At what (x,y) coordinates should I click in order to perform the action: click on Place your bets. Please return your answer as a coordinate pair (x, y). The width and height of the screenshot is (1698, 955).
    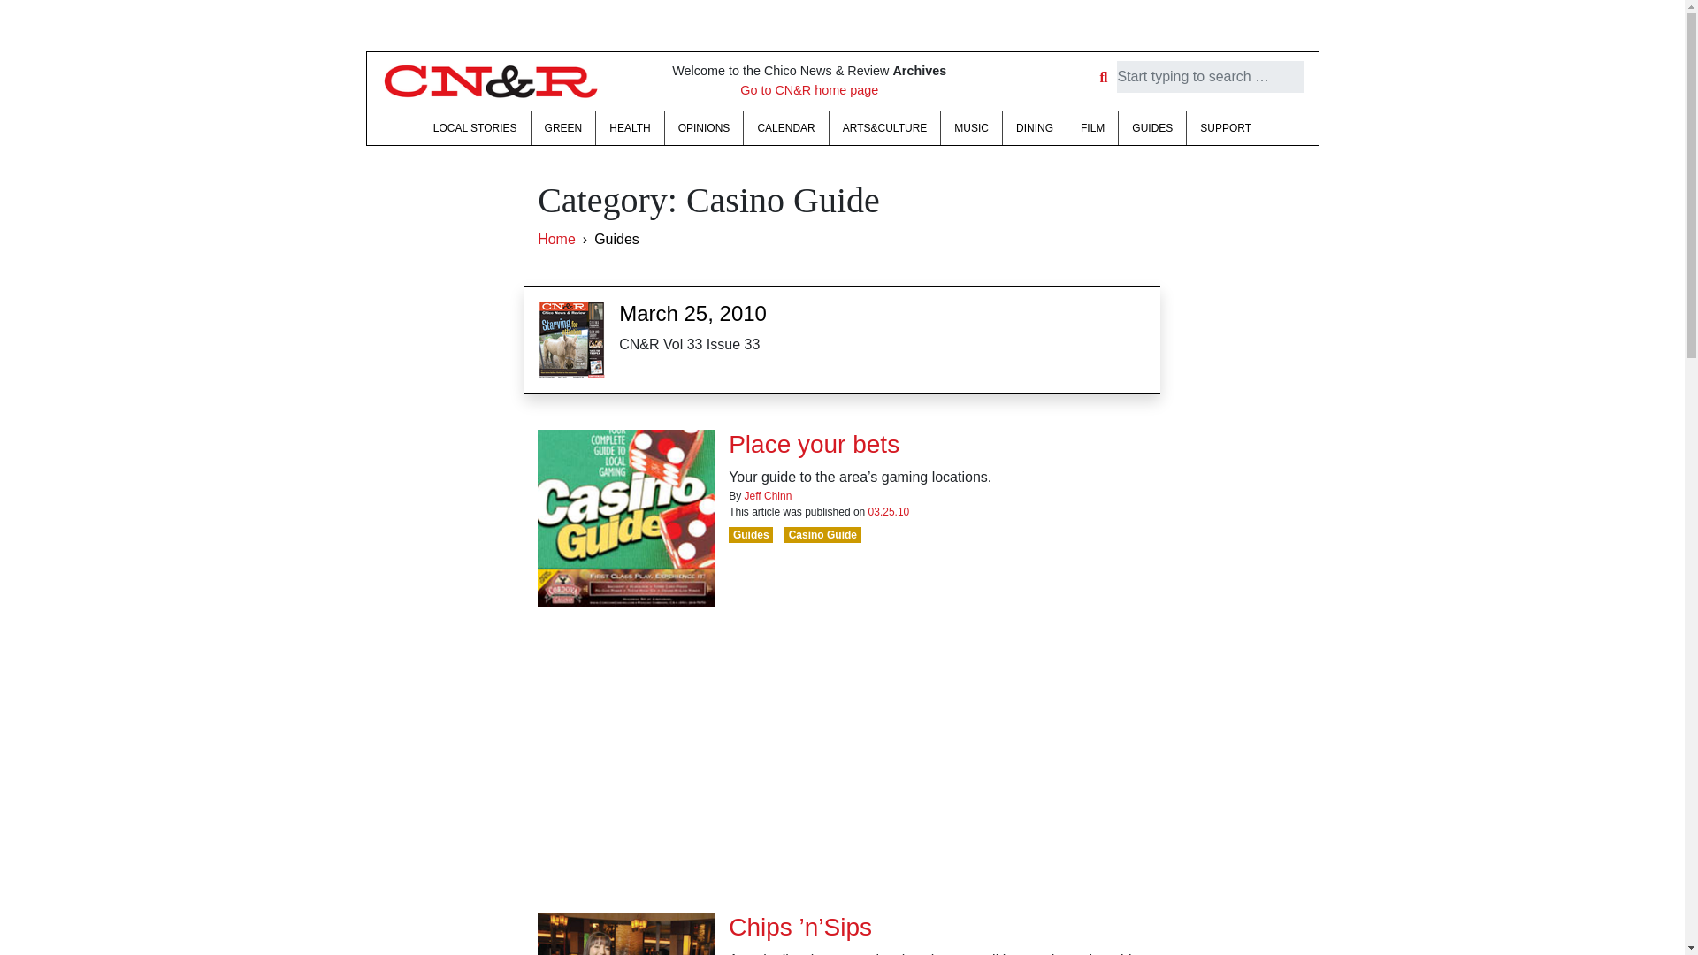
    Looking at the image, I should click on (814, 444).